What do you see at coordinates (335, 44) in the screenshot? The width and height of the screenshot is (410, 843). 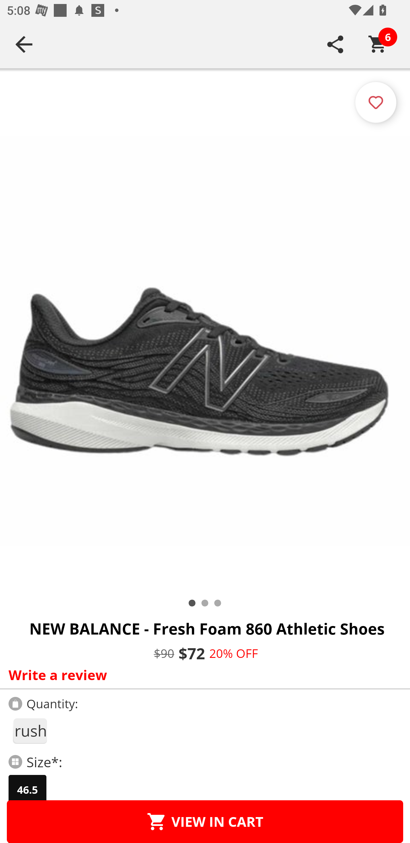 I see `SHARE` at bounding box center [335, 44].